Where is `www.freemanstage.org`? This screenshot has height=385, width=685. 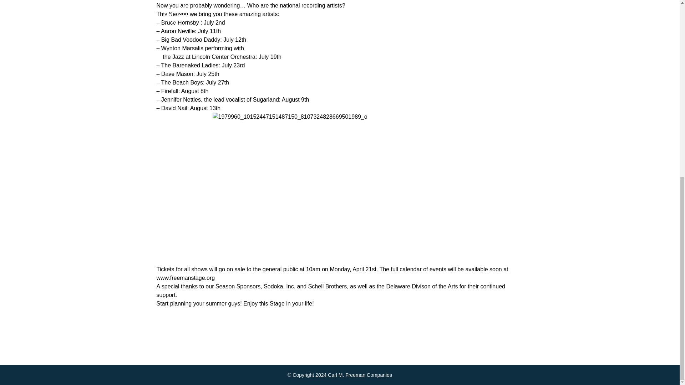
www.freemanstage.org is located at coordinates (186, 278).